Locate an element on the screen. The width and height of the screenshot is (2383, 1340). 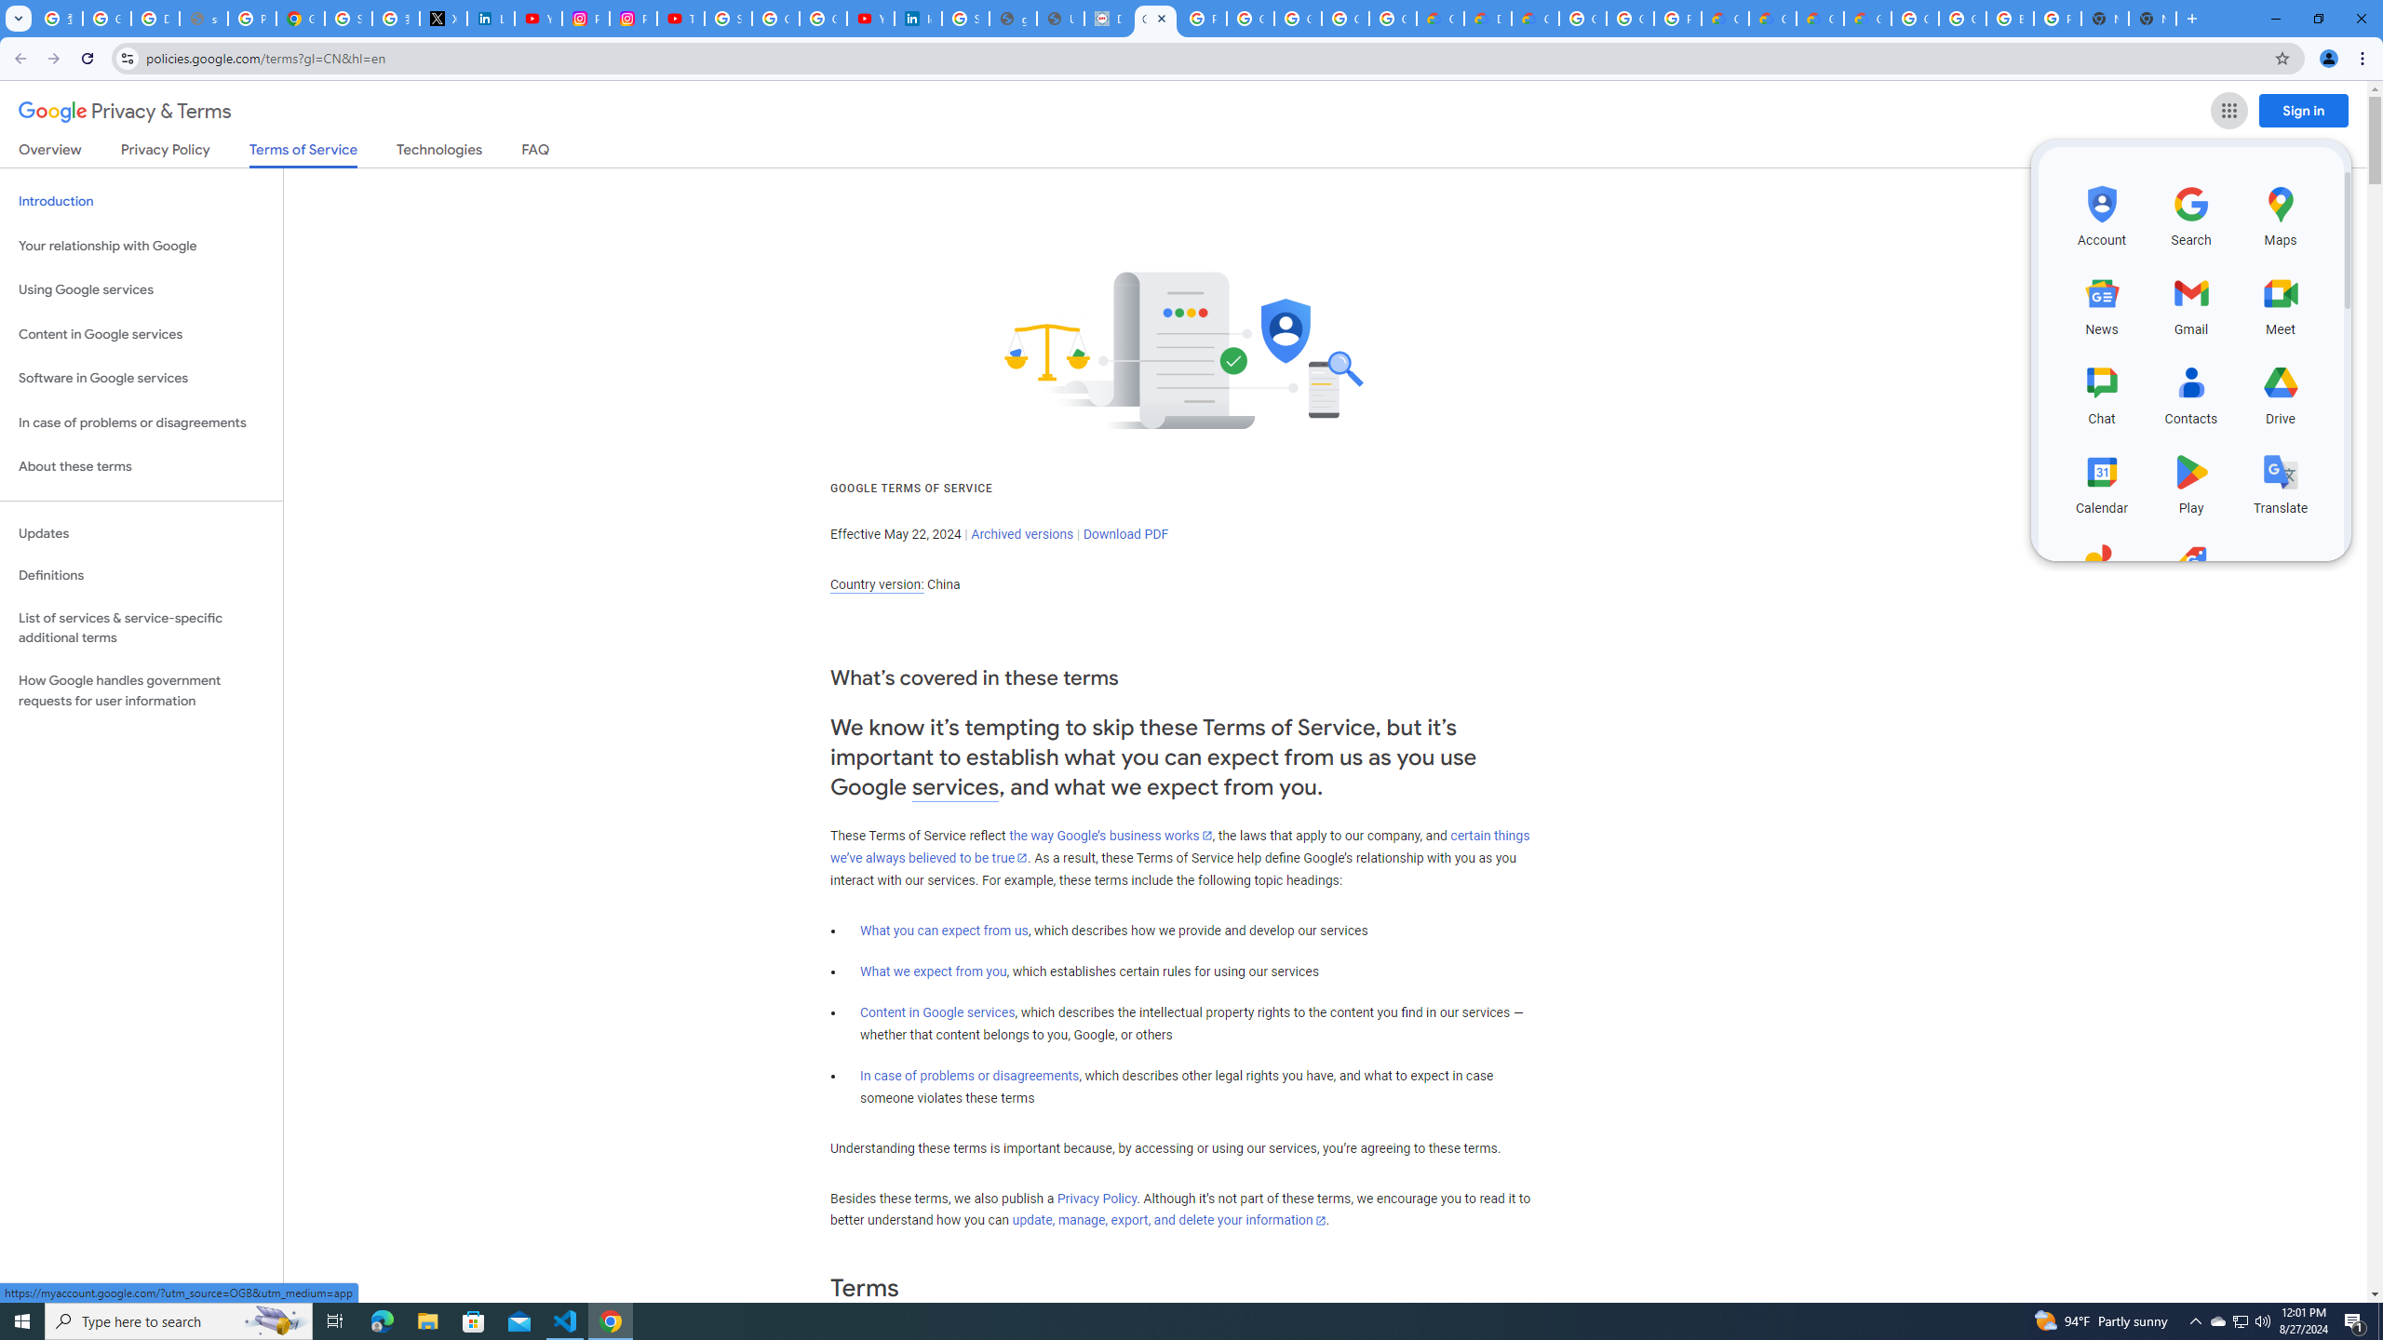
Google Cloud Pricing Calculator is located at coordinates (1770, 19).